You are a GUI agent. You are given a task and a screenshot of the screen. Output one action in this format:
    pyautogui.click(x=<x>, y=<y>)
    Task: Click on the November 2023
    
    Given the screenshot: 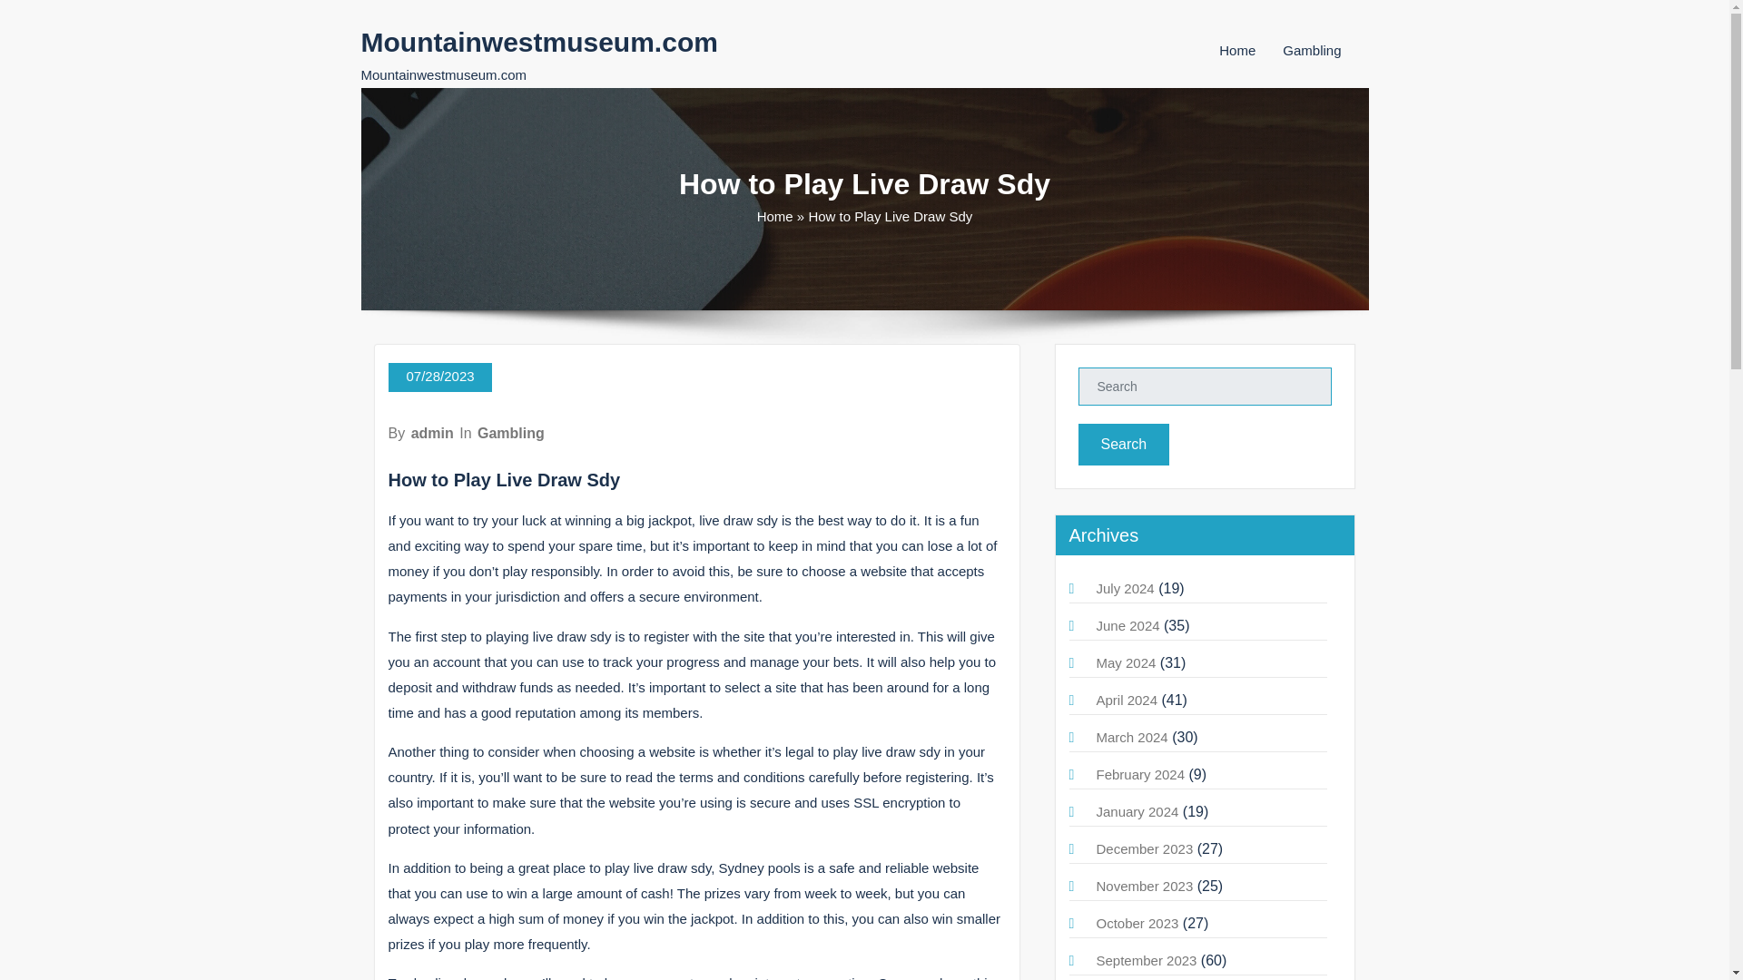 What is the action you would take?
    pyautogui.click(x=1145, y=886)
    